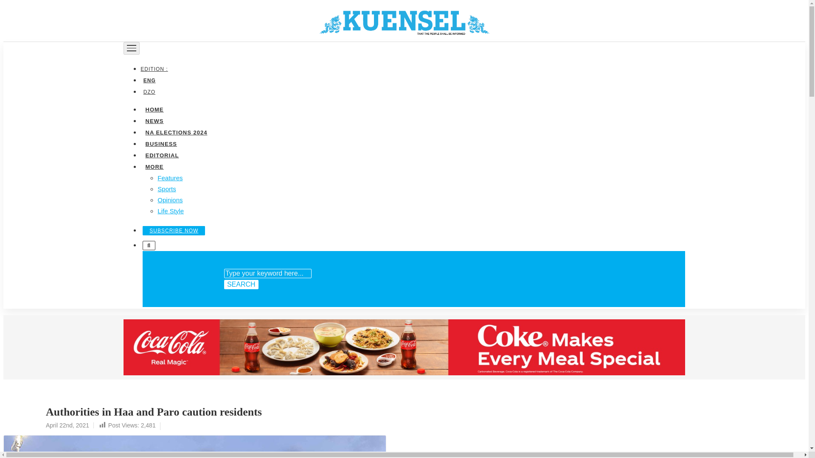 This screenshot has height=458, width=815. I want to click on NEWS, so click(154, 120).